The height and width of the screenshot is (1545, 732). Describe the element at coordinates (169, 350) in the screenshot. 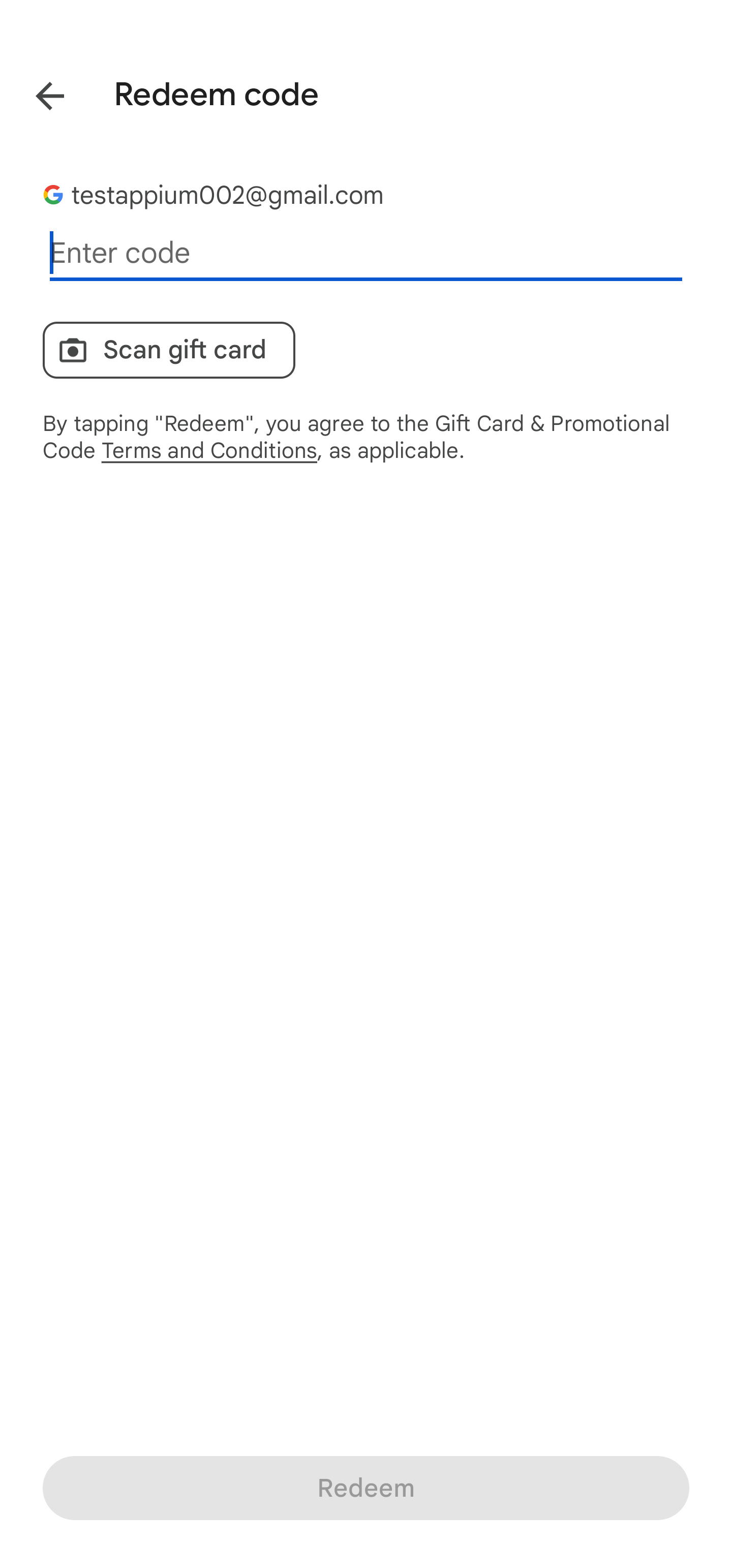

I see `Scan gift card` at that location.